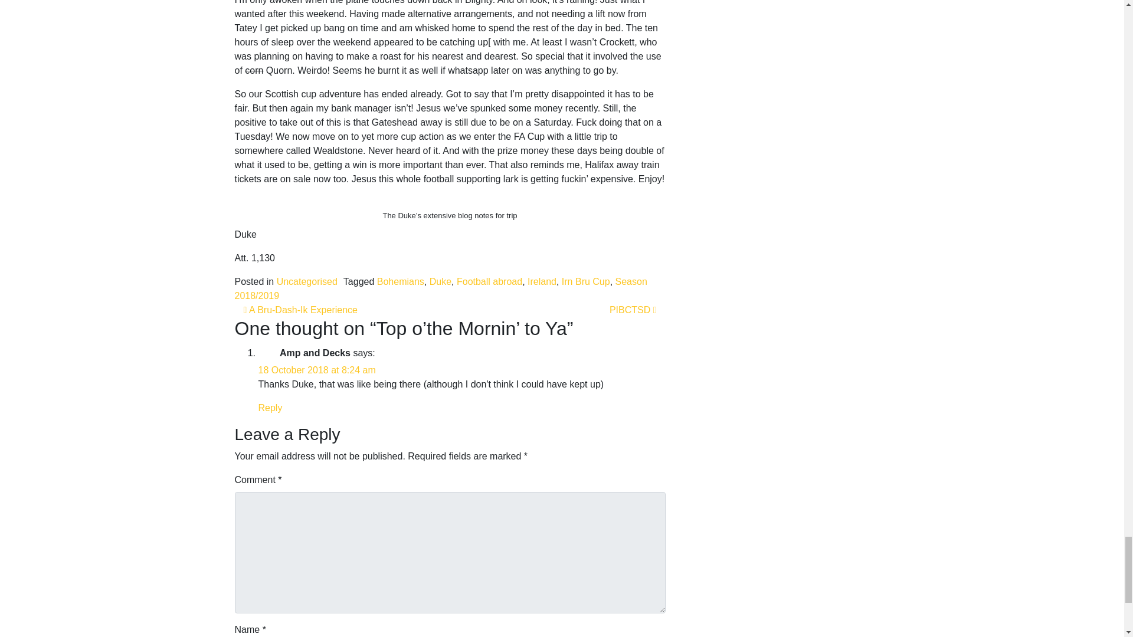  Describe the element at coordinates (489, 281) in the screenshot. I see `Football abroad` at that location.